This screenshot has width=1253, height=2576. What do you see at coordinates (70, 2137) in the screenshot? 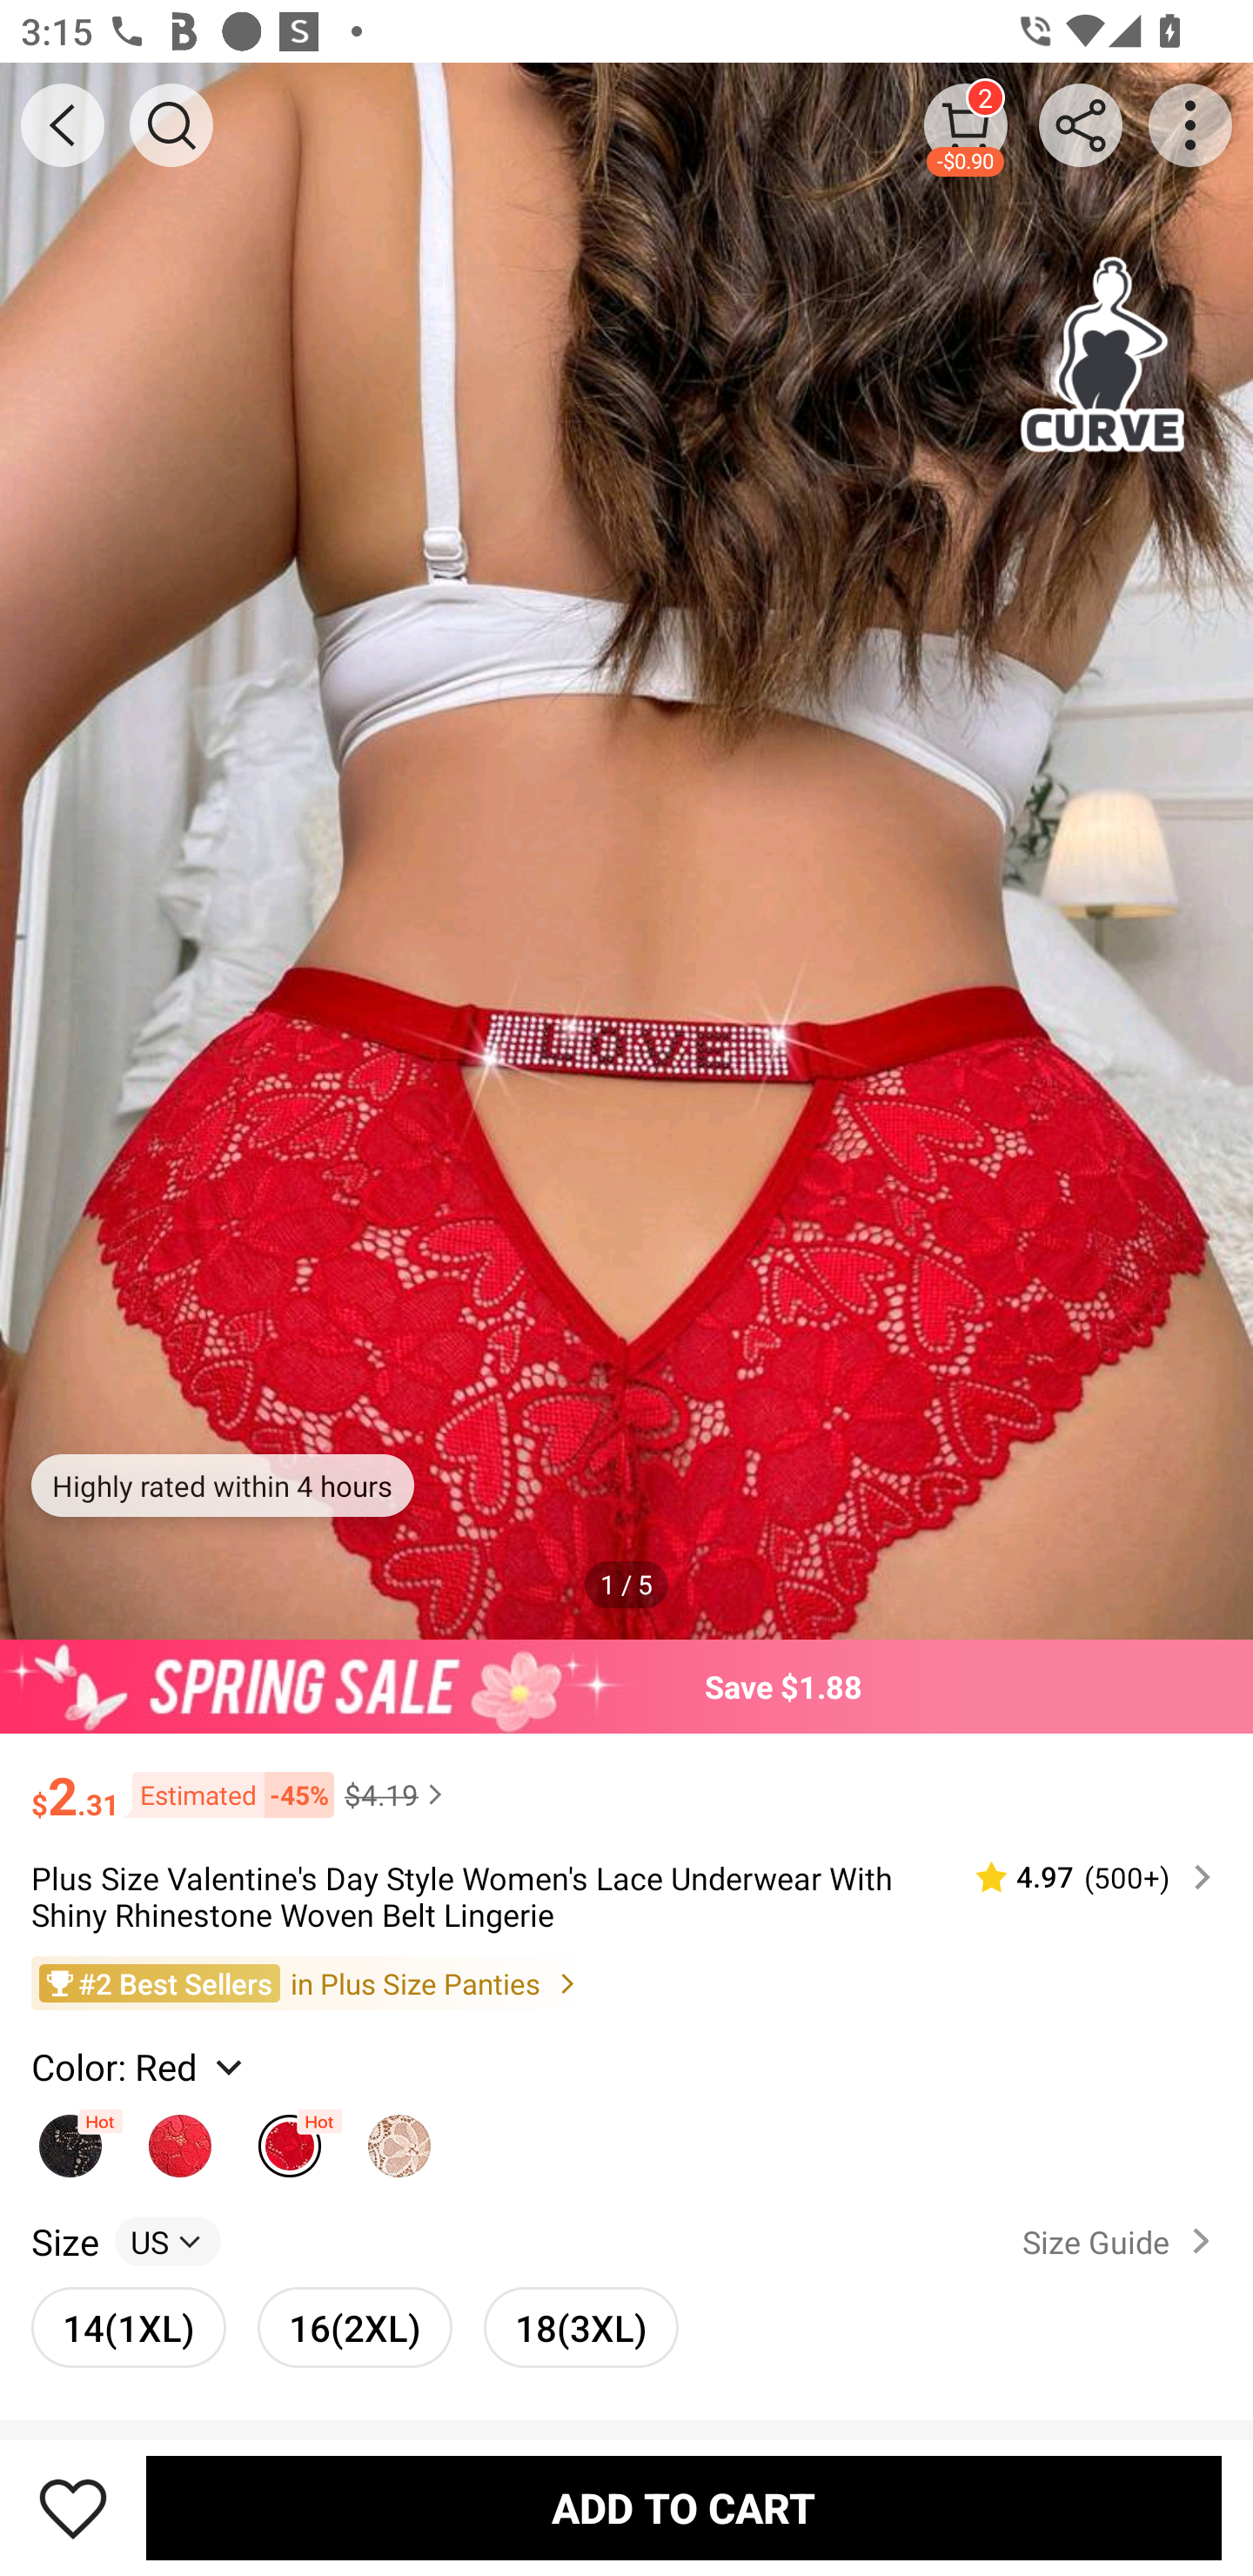
I see `Black` at bounding box center [70, 2137].